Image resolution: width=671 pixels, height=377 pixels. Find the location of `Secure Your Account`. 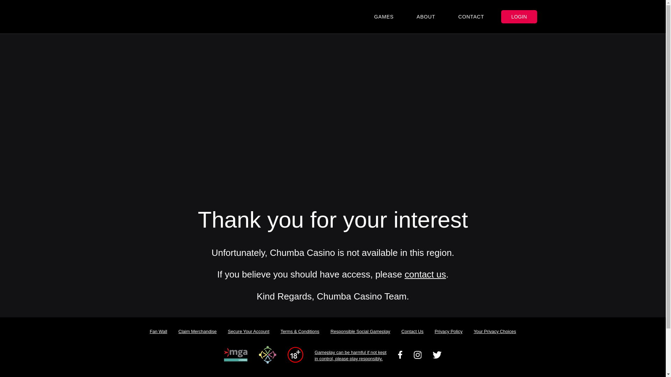

Secure Your Account is located at coordinates (248, 332).